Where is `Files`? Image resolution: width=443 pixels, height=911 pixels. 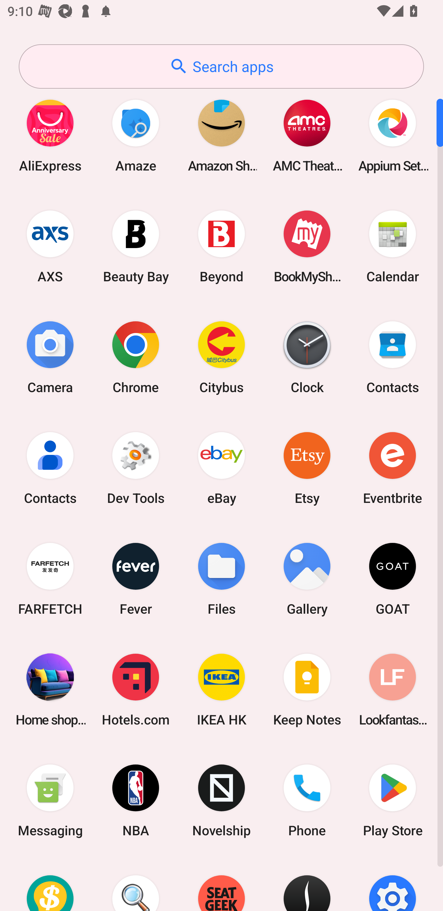 Files is located at coordinates (221, 579).